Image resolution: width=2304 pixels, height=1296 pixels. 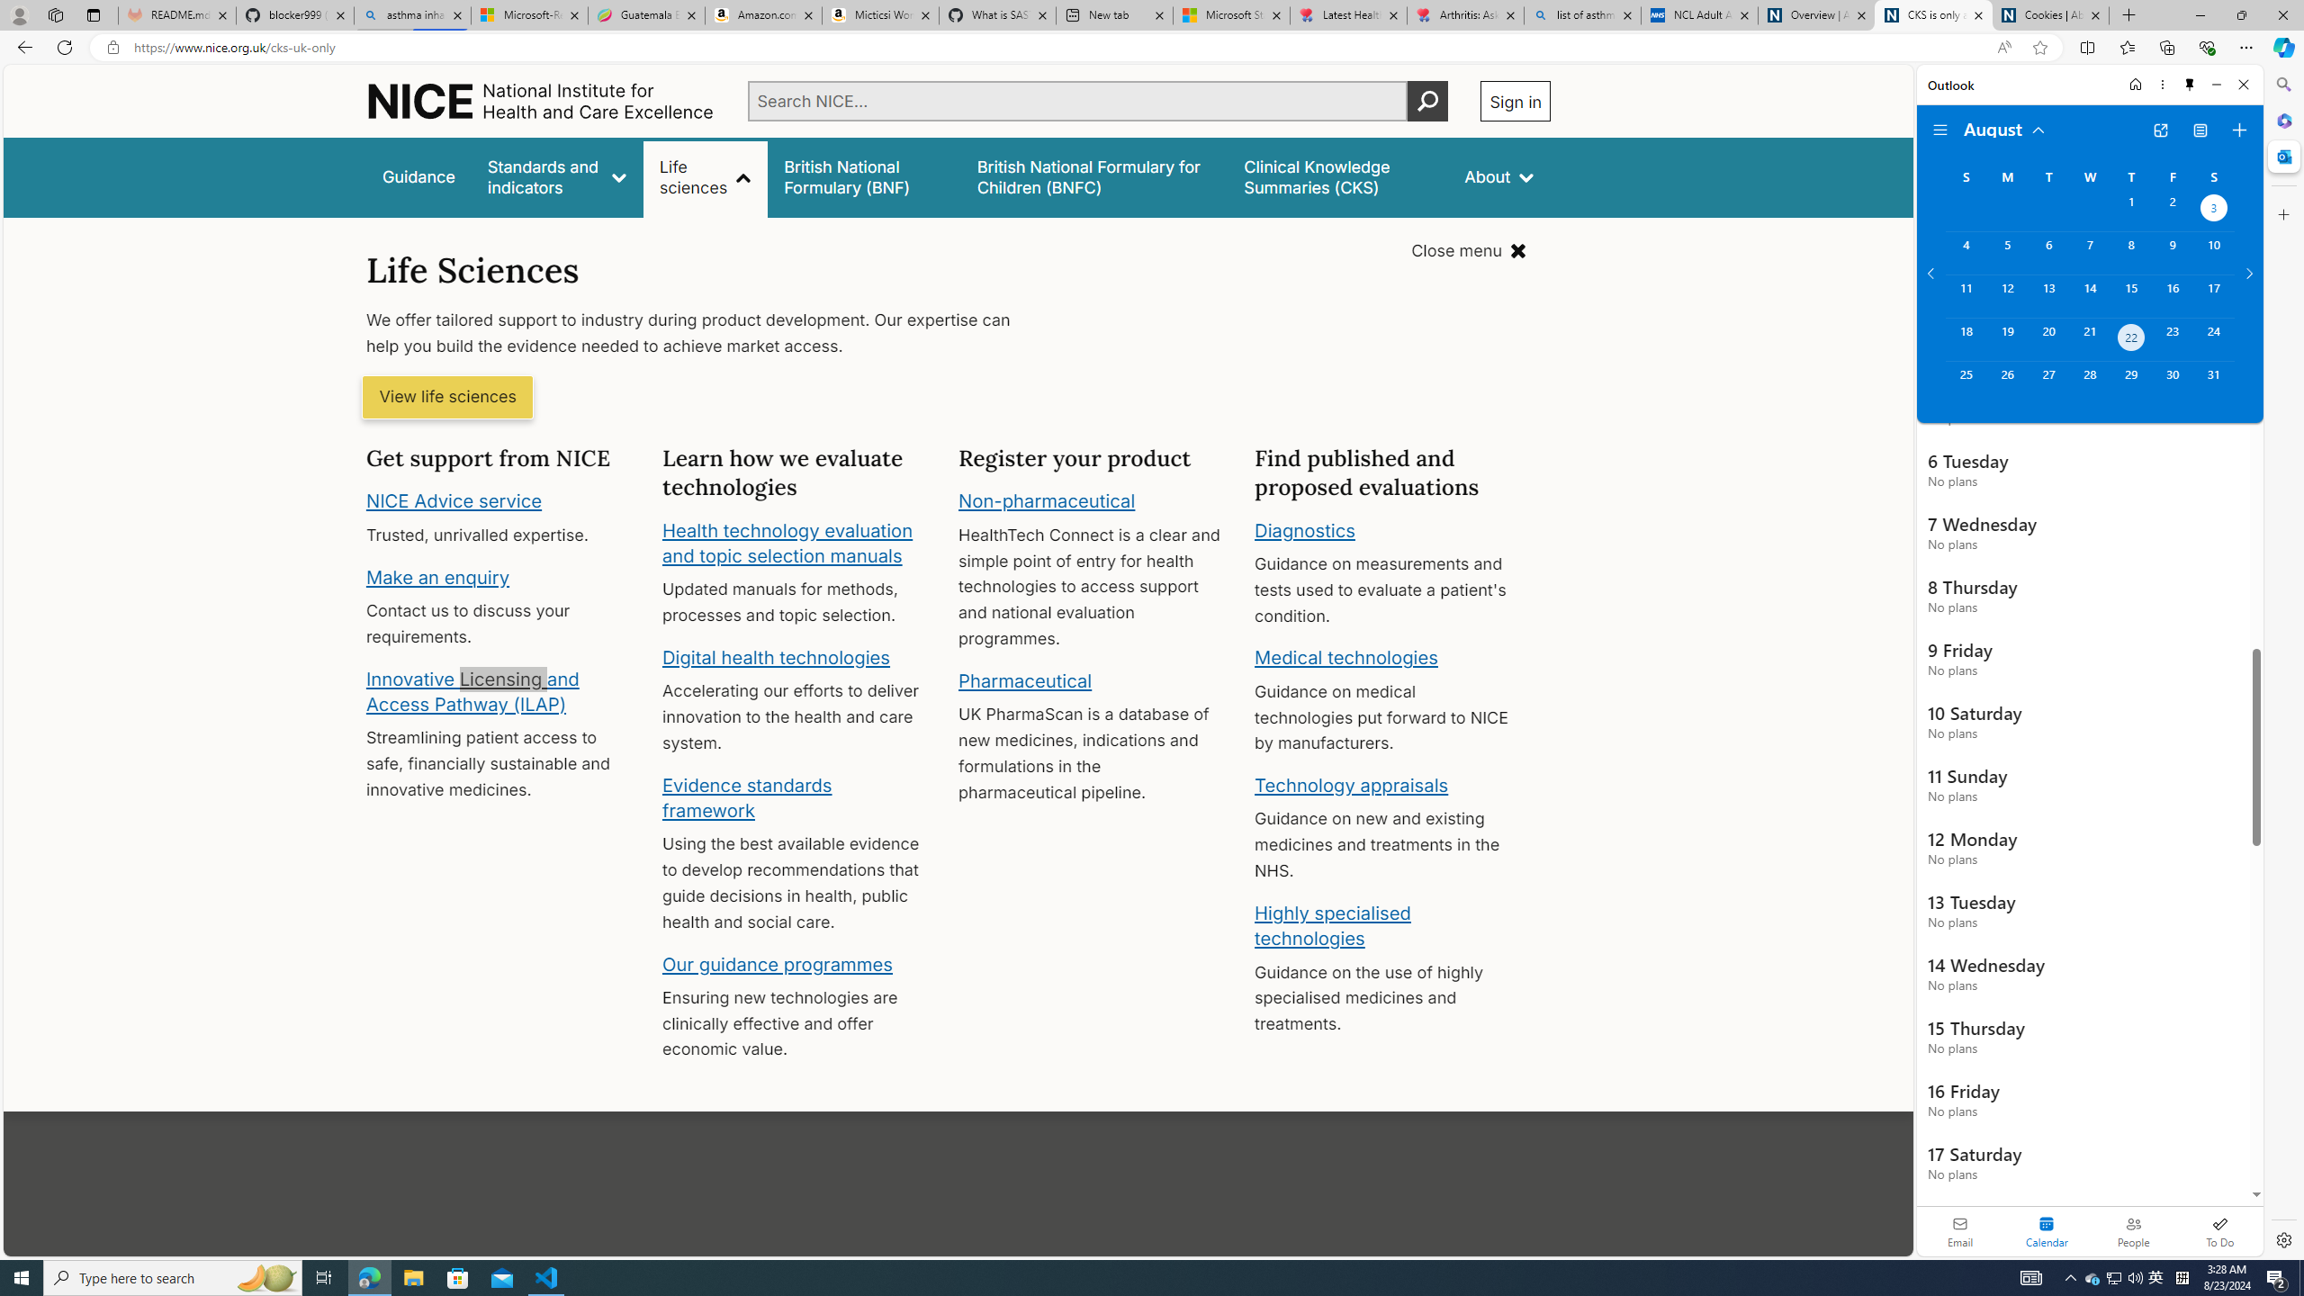 What do you see at coordinates (2006, 382) in the screenshot?
I see `Monday, August 26, 2024. ` at bounding box center [2006, 382].